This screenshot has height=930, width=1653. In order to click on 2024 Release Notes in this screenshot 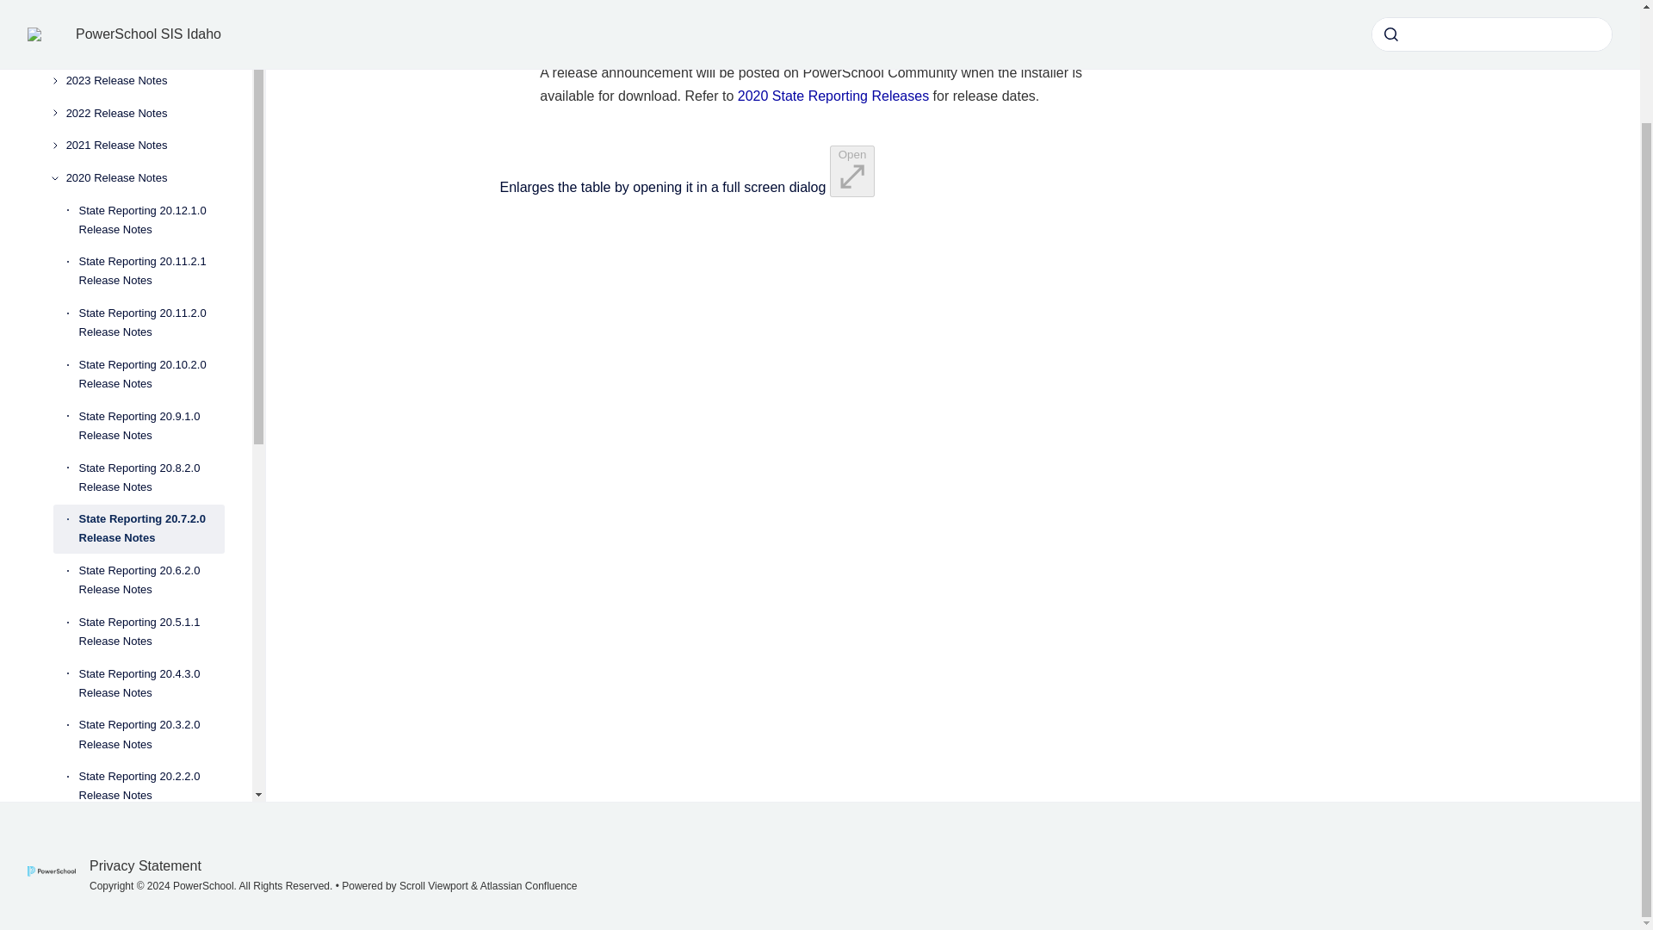, I will do `click(145, 48)`.